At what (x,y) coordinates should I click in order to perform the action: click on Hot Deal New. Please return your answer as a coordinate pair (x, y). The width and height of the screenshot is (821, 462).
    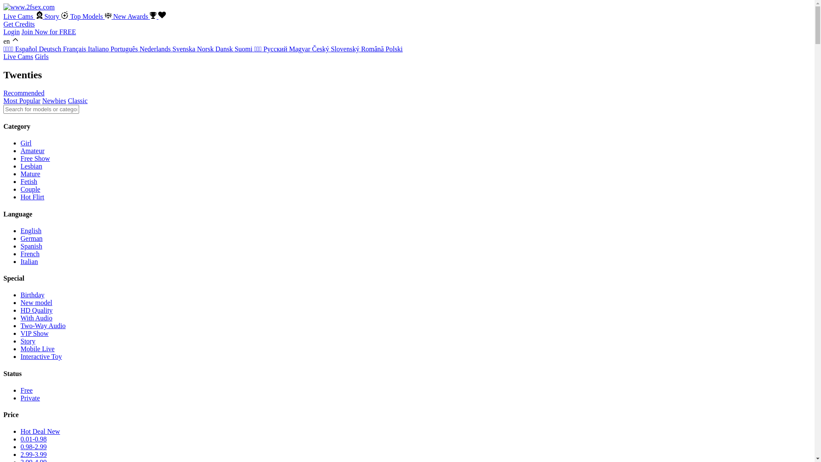
    Looking at the image, I should click on (40, 431).